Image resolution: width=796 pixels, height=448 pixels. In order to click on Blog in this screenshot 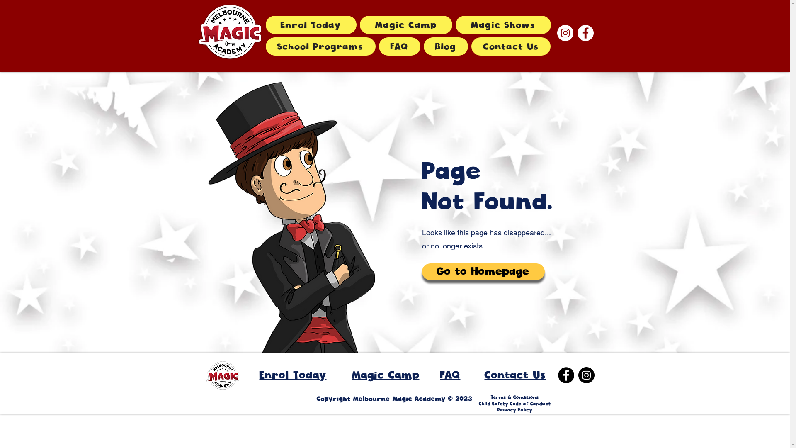, I will do `click(446, 46)`.